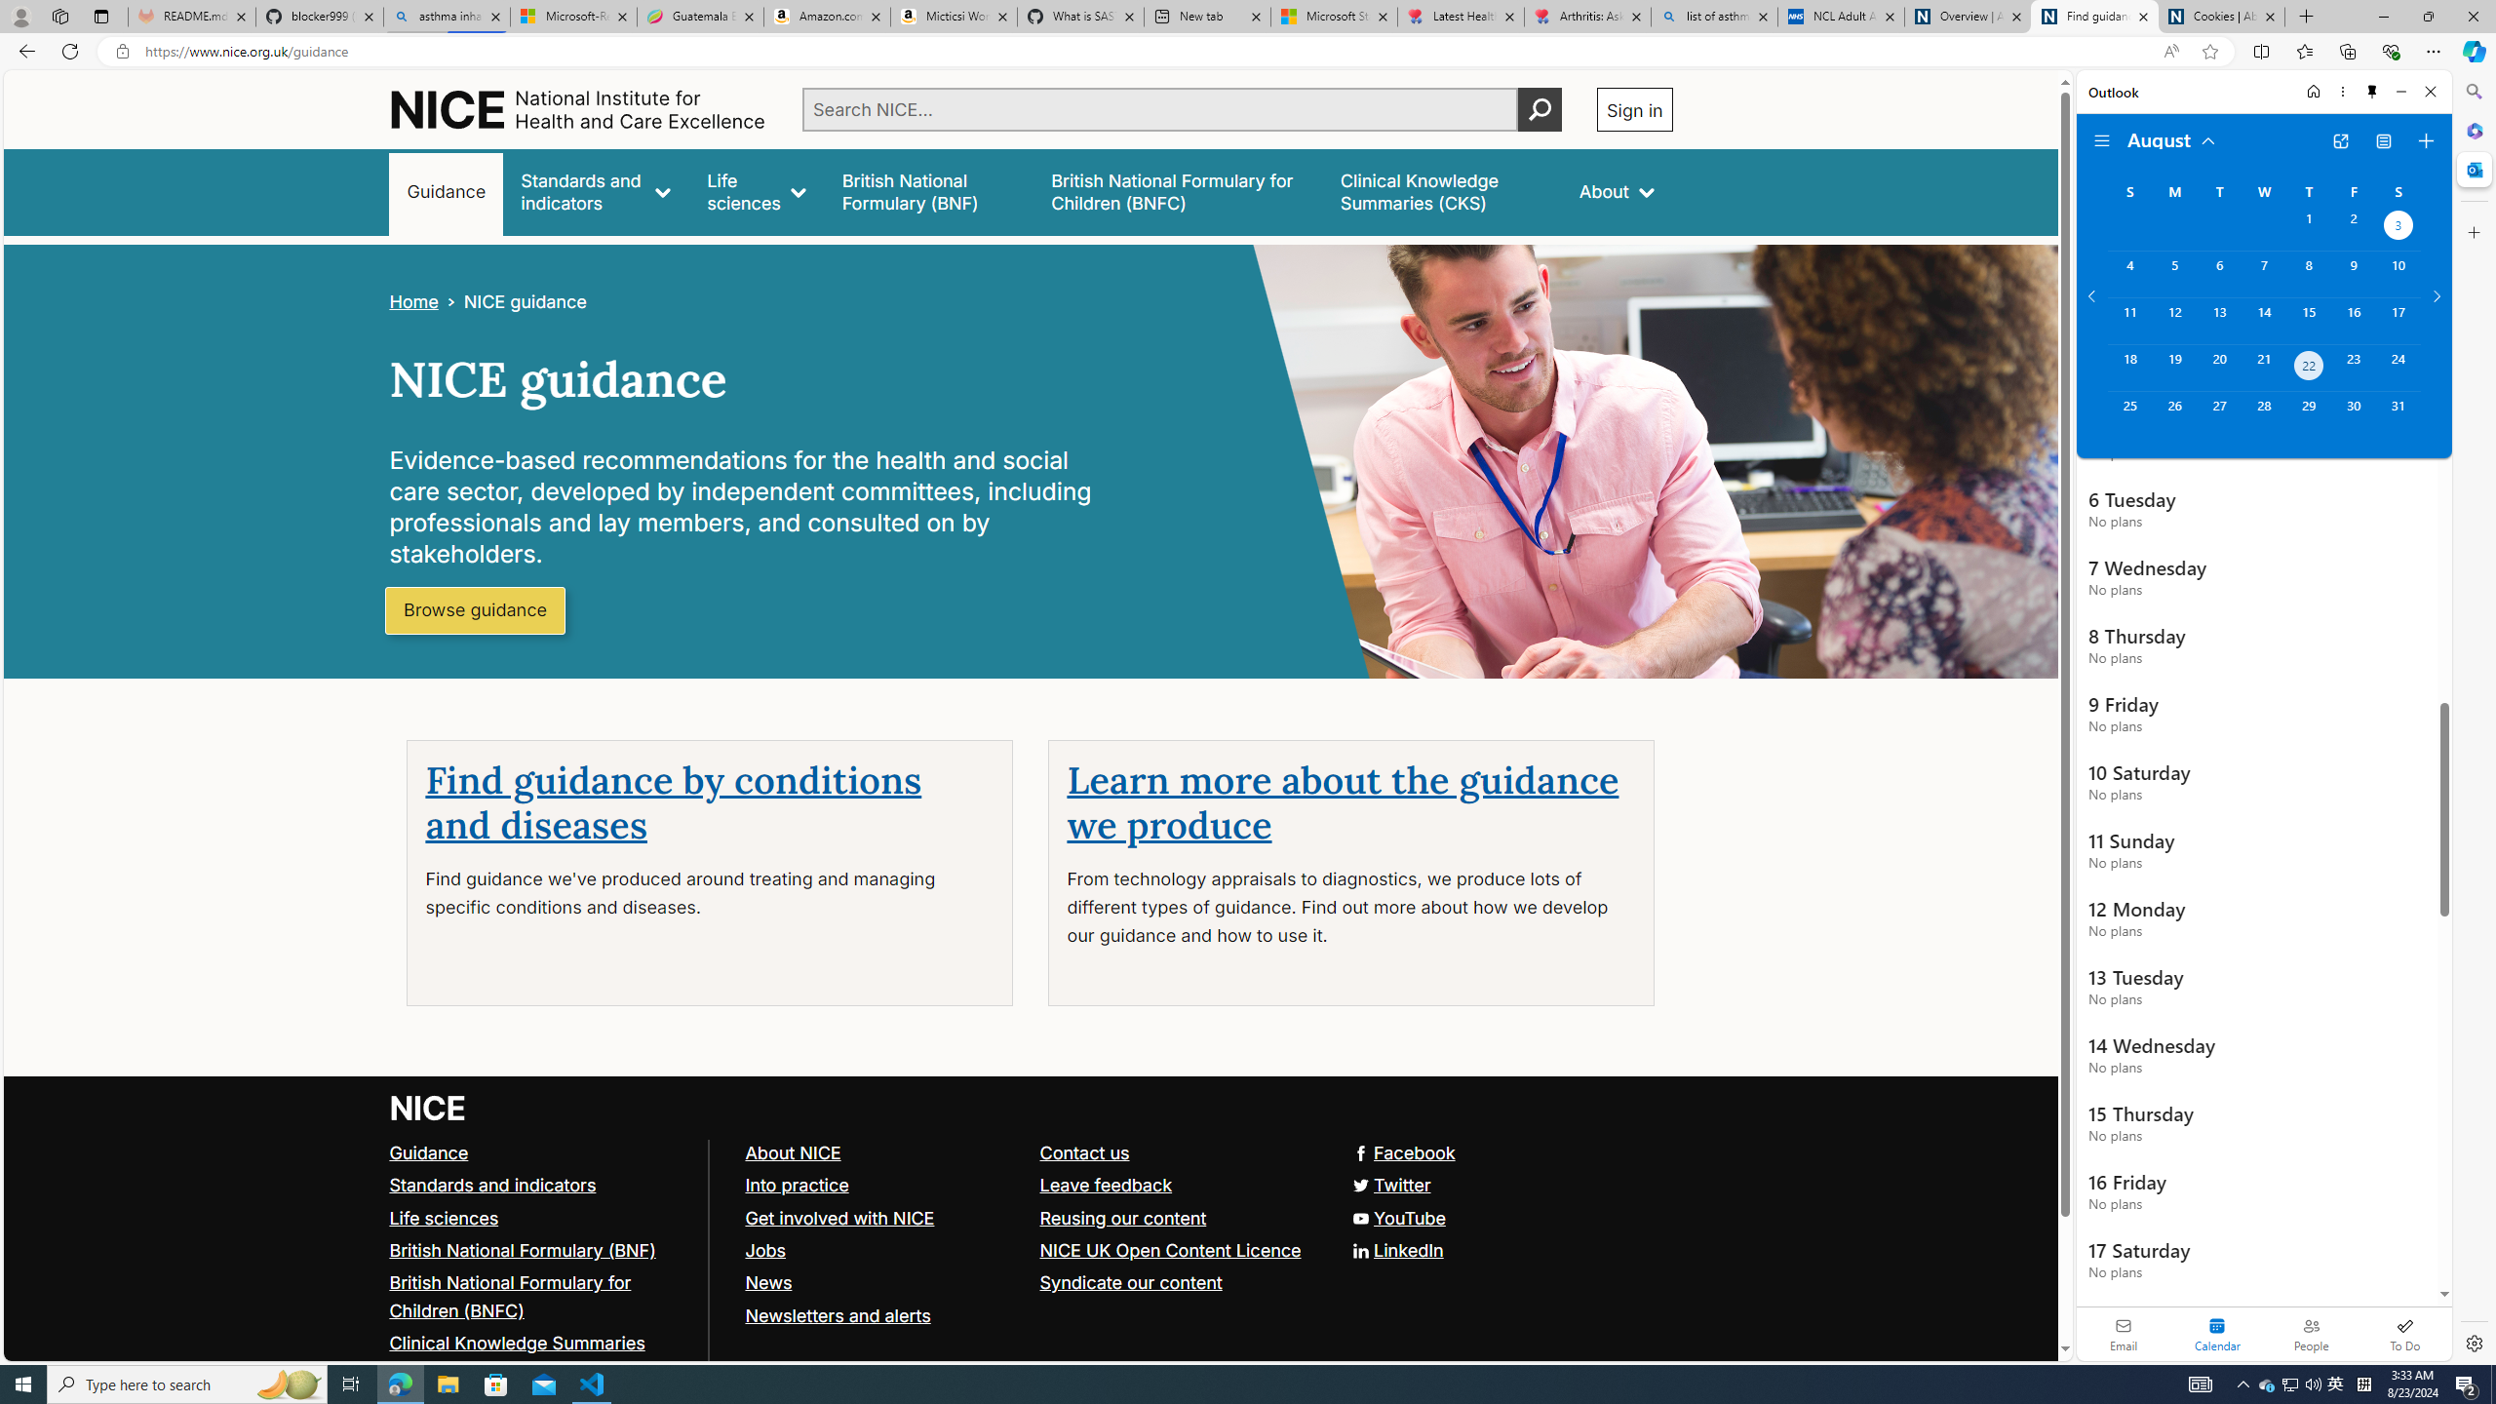  Describe the element at coordinates (2311, 1334) in the screenshot. I see `People` at that location.